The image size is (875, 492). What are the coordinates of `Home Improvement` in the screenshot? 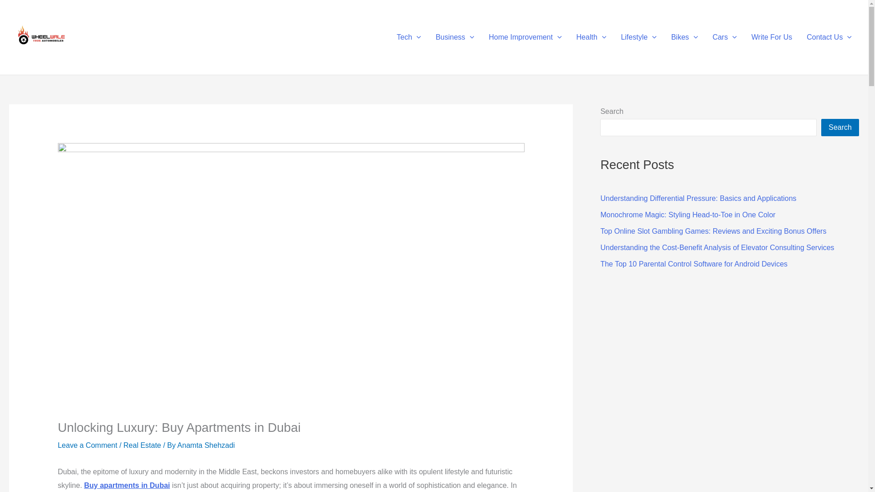 It's located at (525, 37).